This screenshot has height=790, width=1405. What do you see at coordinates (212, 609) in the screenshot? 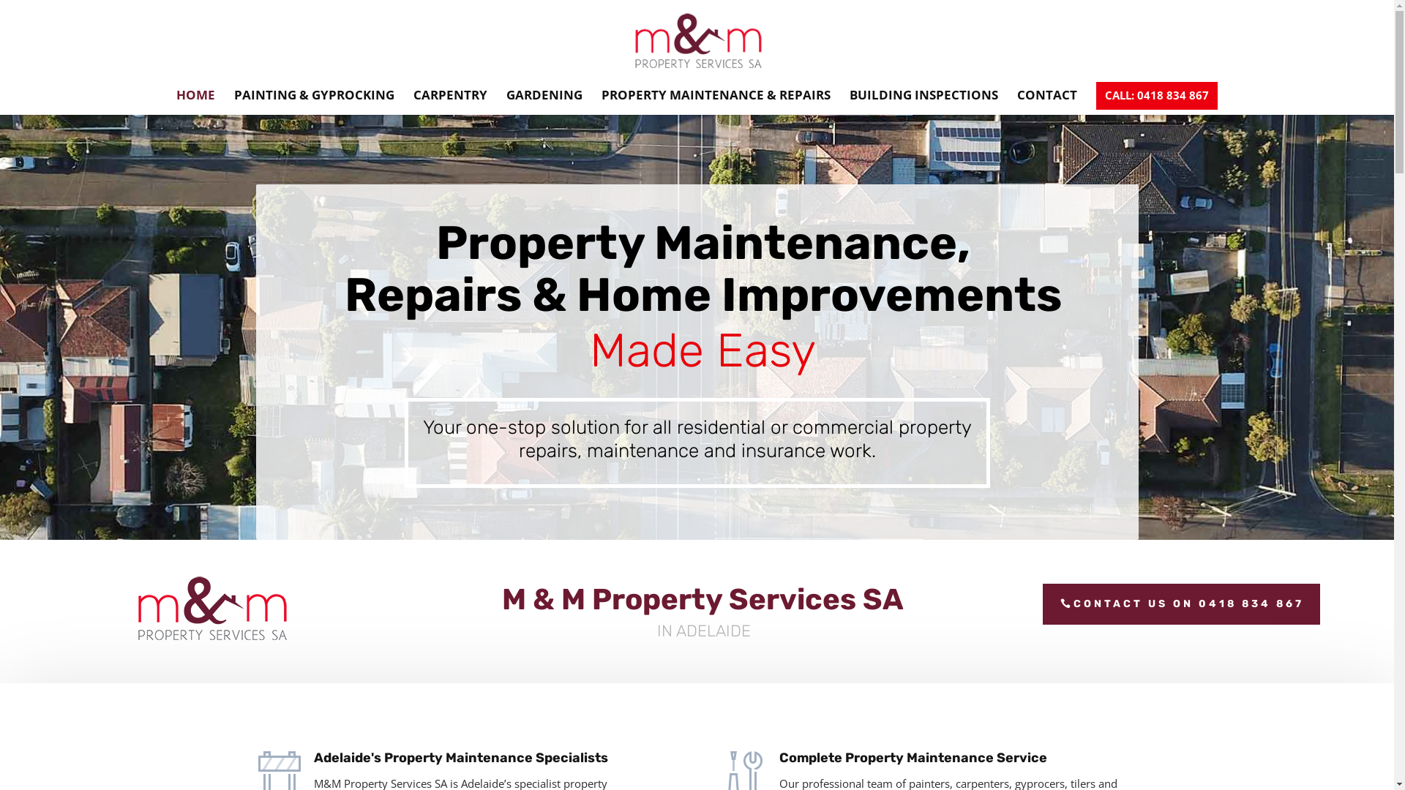
I see `M and M Property Services SA` at bounding box center [212, 609].